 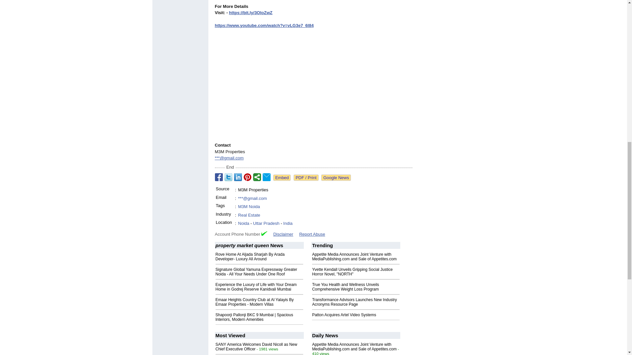 I want to click on Share on Twitter, so click(x=228, y=177).